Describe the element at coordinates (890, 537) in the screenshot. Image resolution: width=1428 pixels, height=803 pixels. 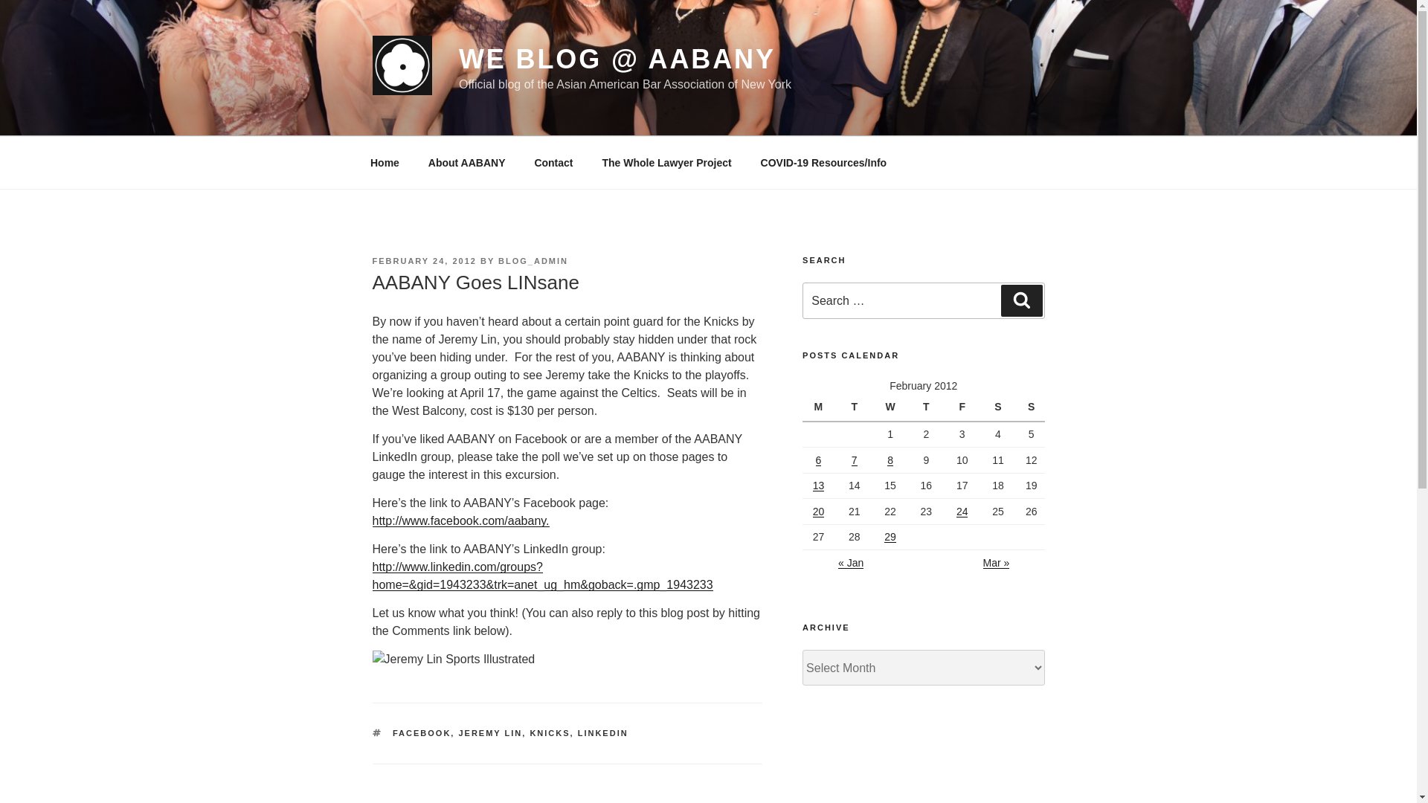
I see `29` at that location.